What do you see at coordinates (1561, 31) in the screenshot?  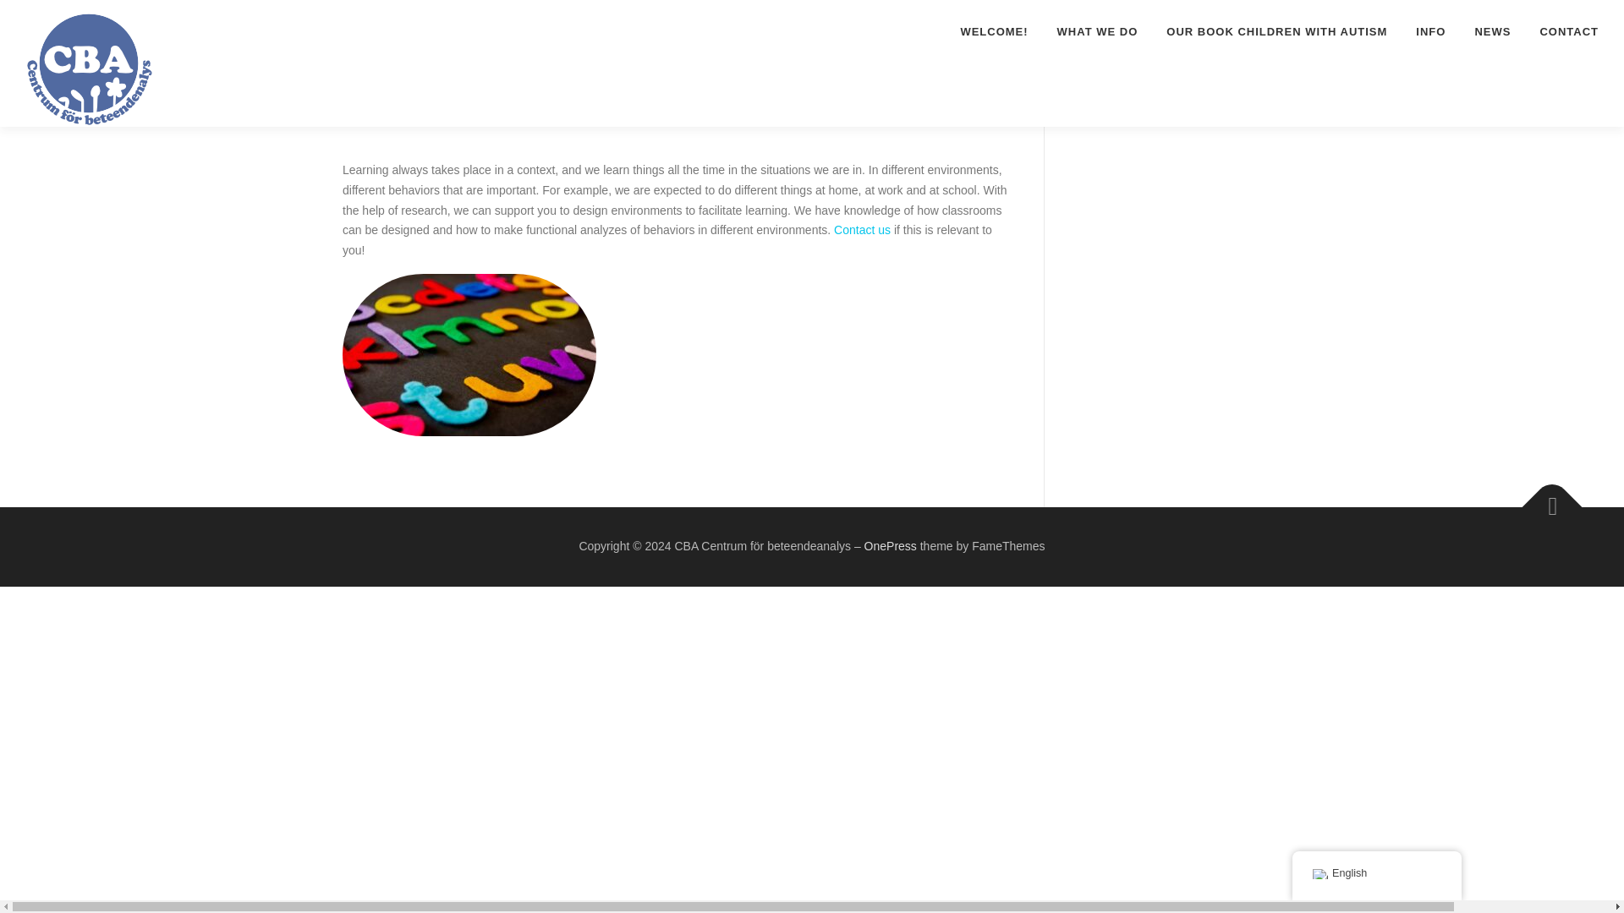 I see `CONTACT` at bounding box center [1561, 31].